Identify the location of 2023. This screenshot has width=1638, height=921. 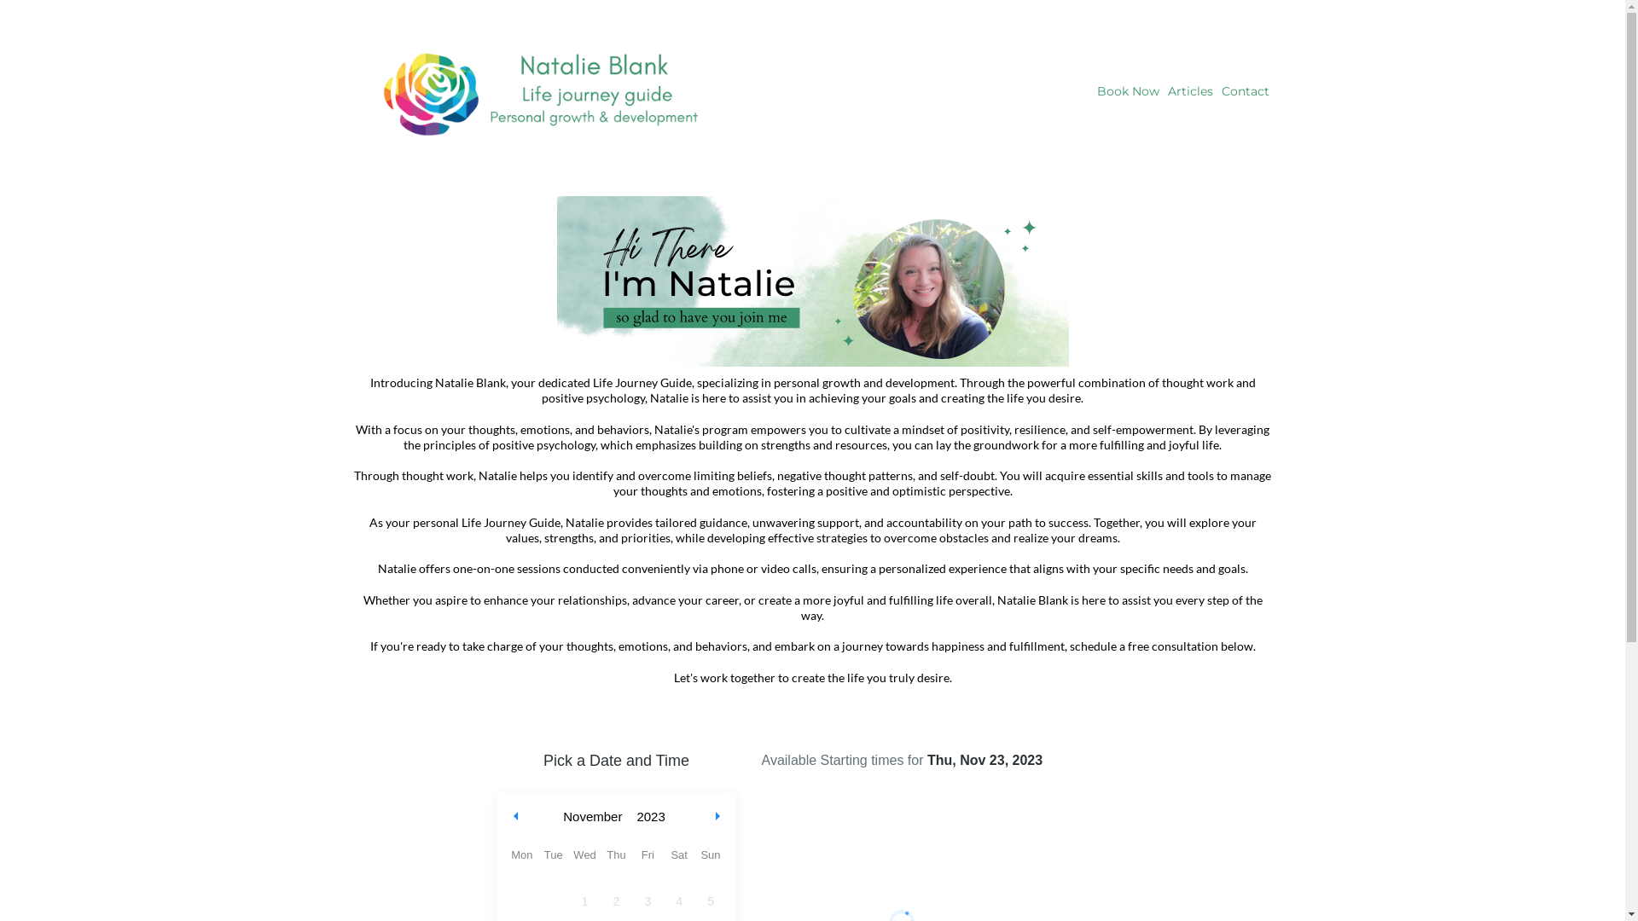
(650, 817).